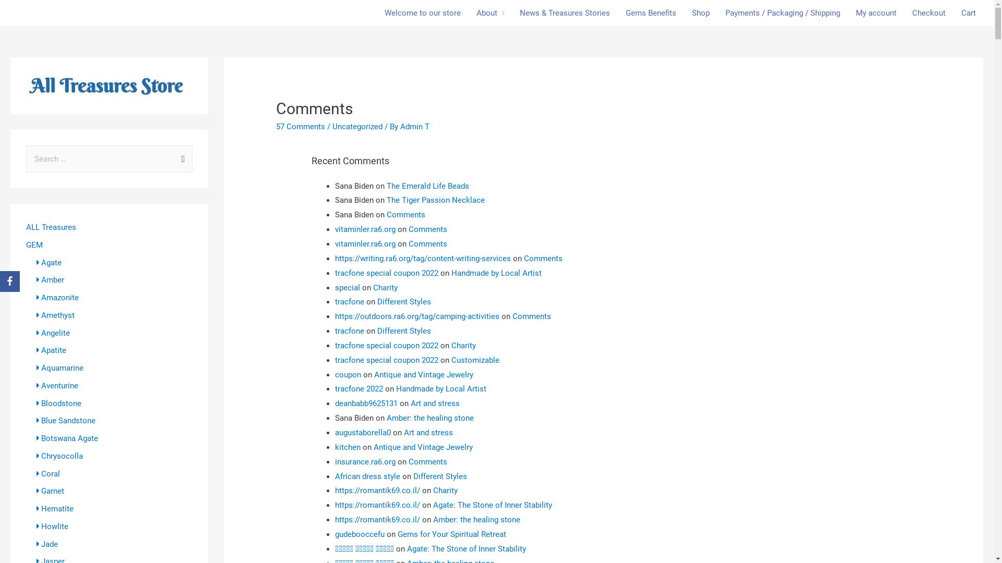 This screenshot has width=1002, height=563. I want to click on Charity, so click(463, 346).